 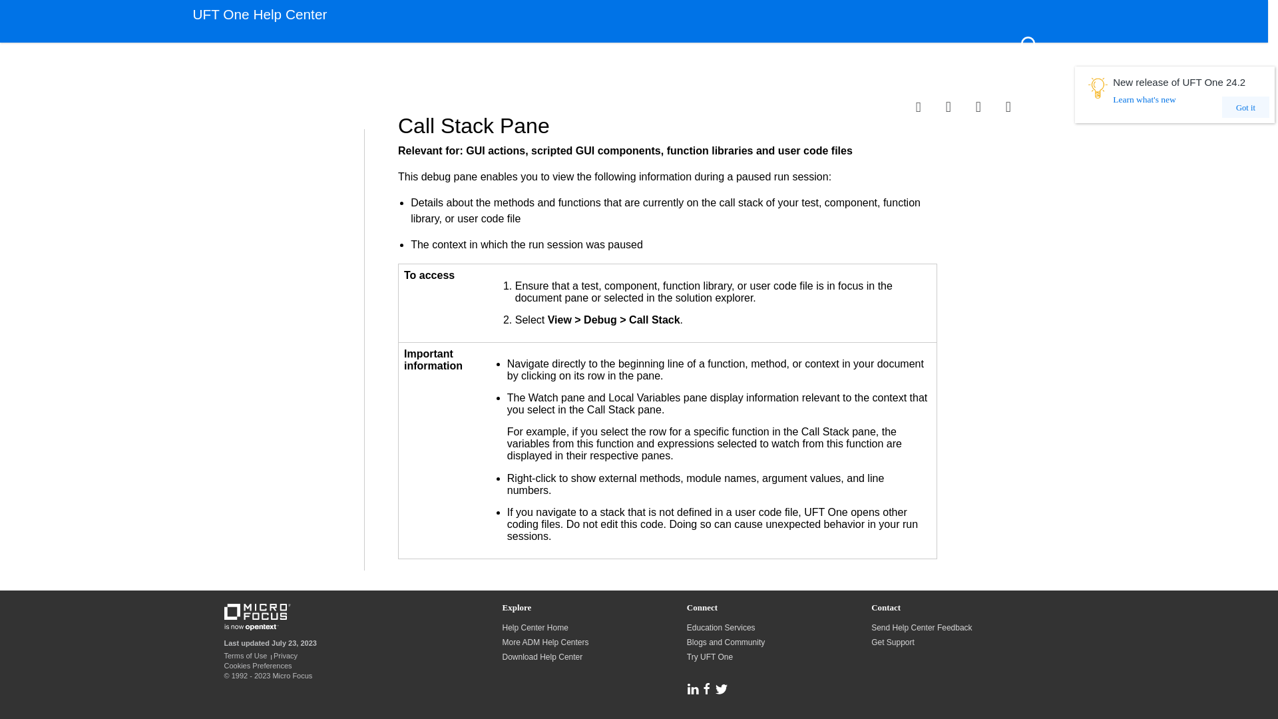 What do you see at coordinates (960, 107) in the screenshot?
I see `Expand all dropdowns` at bounding box center [960, 107].